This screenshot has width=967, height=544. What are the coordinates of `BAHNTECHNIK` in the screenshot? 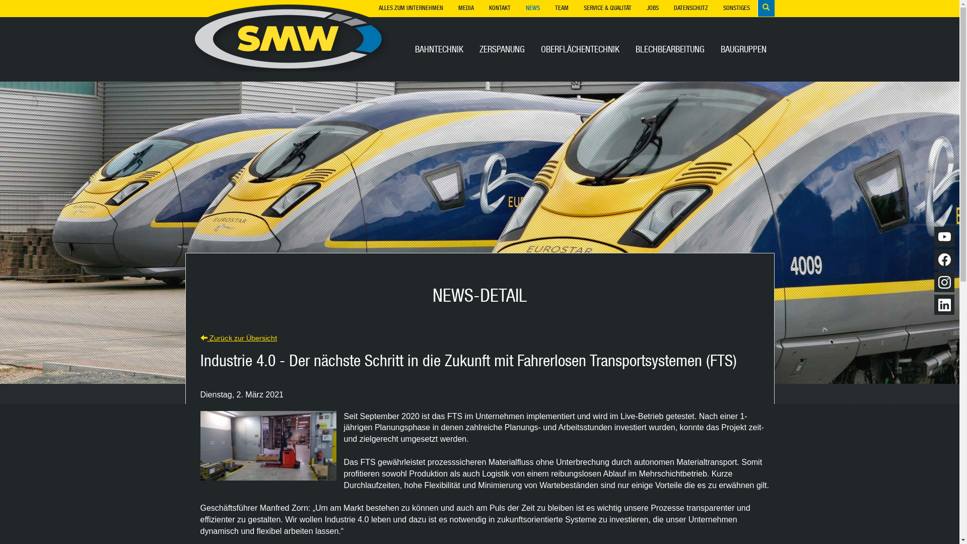 It's located at (439, 50).